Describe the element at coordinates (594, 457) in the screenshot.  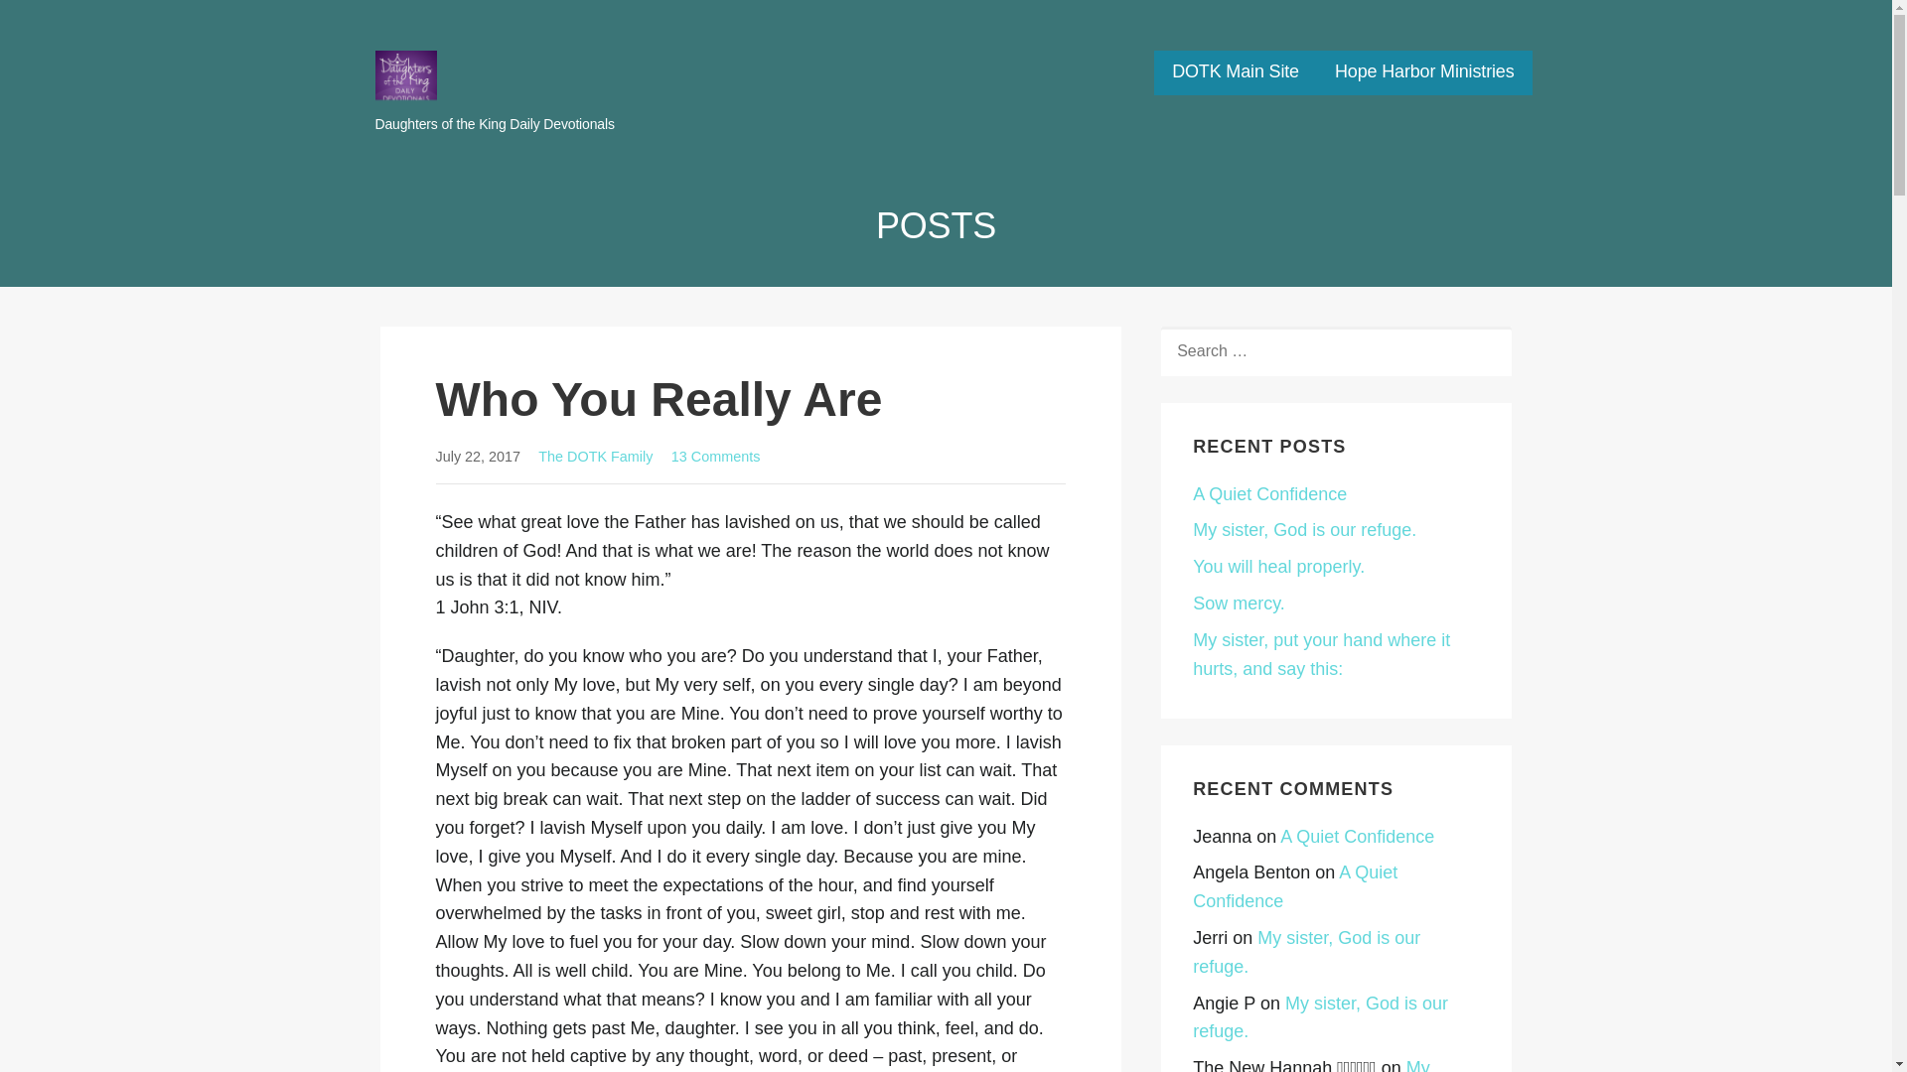
I see `Posts by The DOTK Family` at that location.